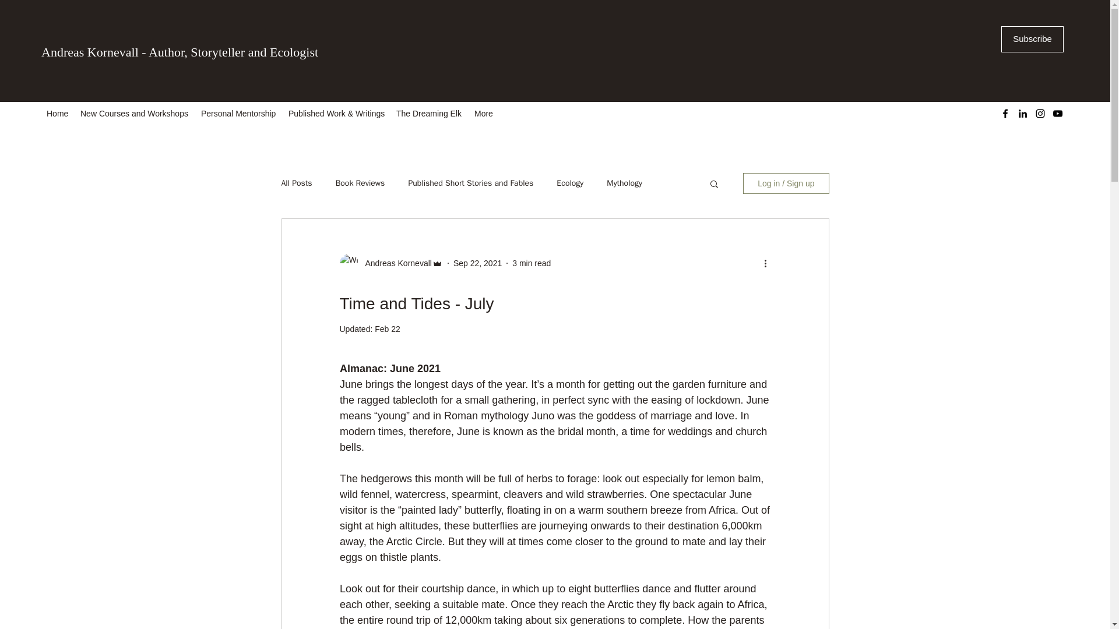 The width and height of the screenshot is (1119, 629). I want to click on All Posts, so click(296, 183).